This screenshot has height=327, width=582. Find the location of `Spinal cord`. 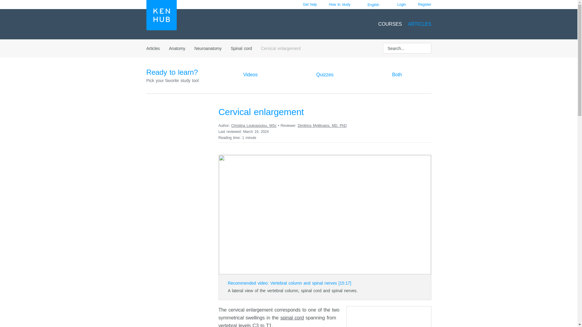

Spinal cord is located at coordinates (241, 48).